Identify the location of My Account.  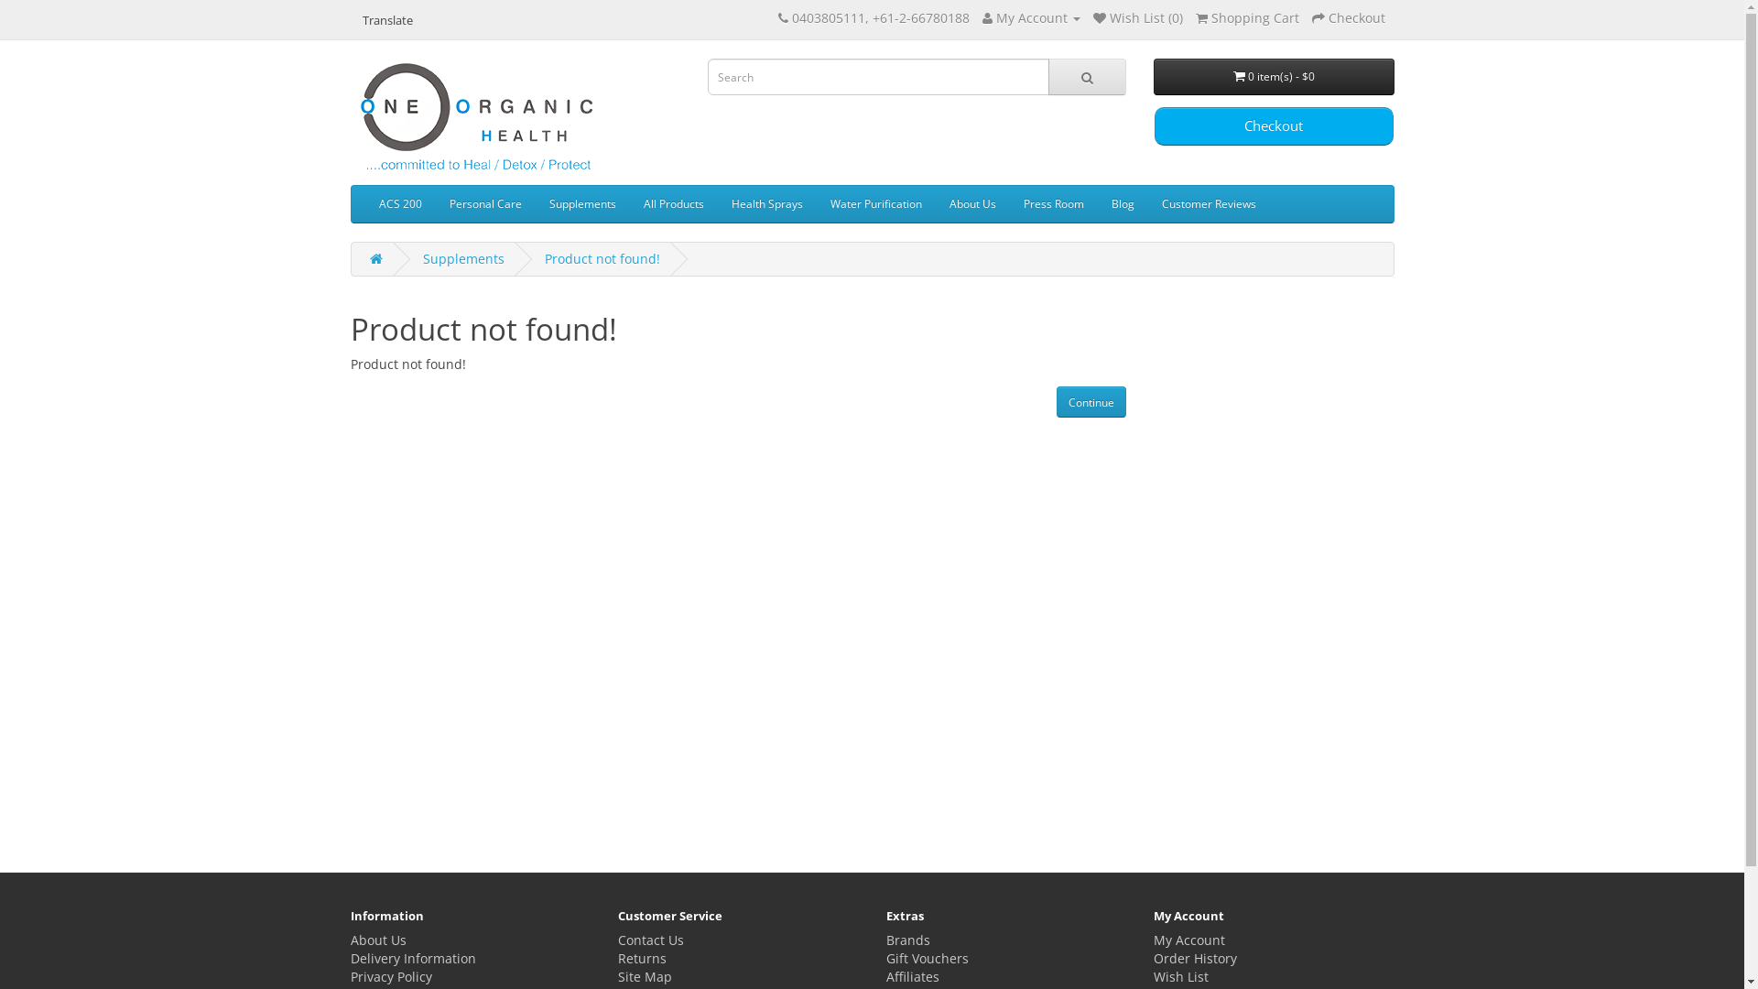
(1031, 18).